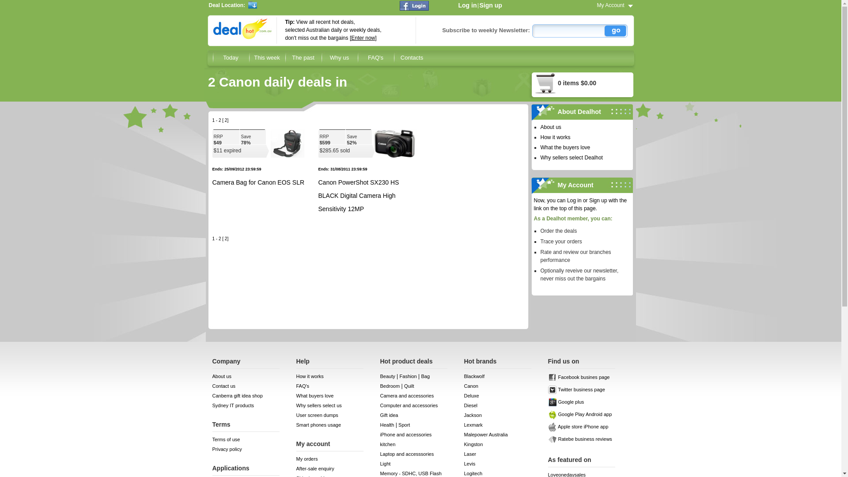 Image resolution: width=848 pixels, height=477 pixels. I want to click on FAQ's, so click(376, 57).